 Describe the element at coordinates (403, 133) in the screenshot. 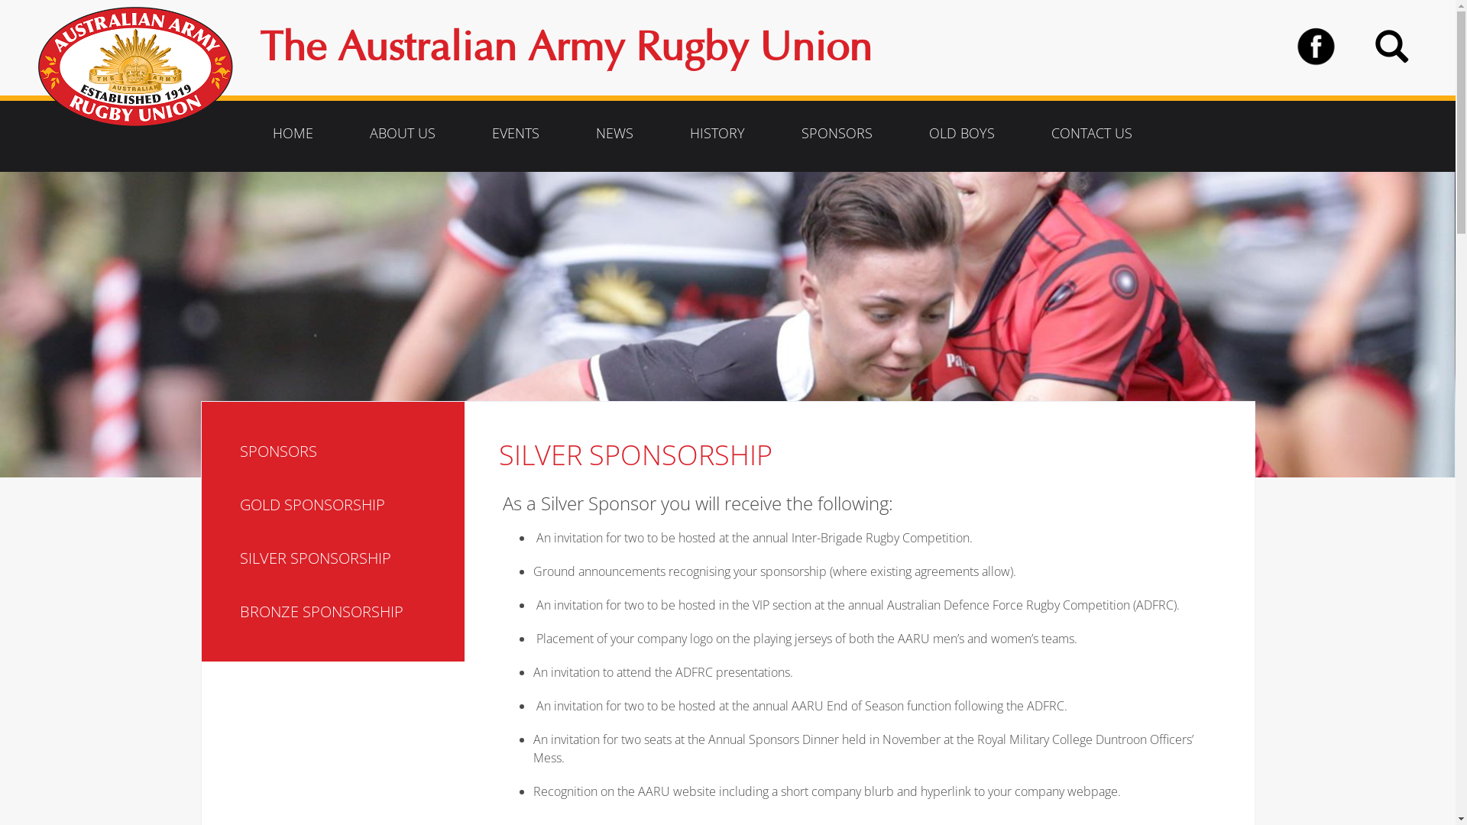

I see `ABOUT US` at that location.